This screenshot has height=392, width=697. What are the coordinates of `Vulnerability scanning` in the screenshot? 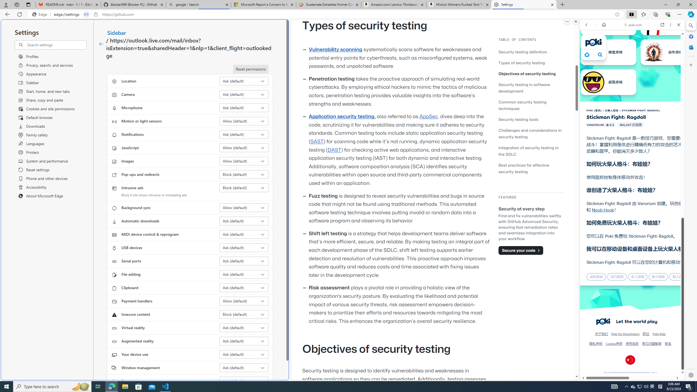 It's located at (335, 50).